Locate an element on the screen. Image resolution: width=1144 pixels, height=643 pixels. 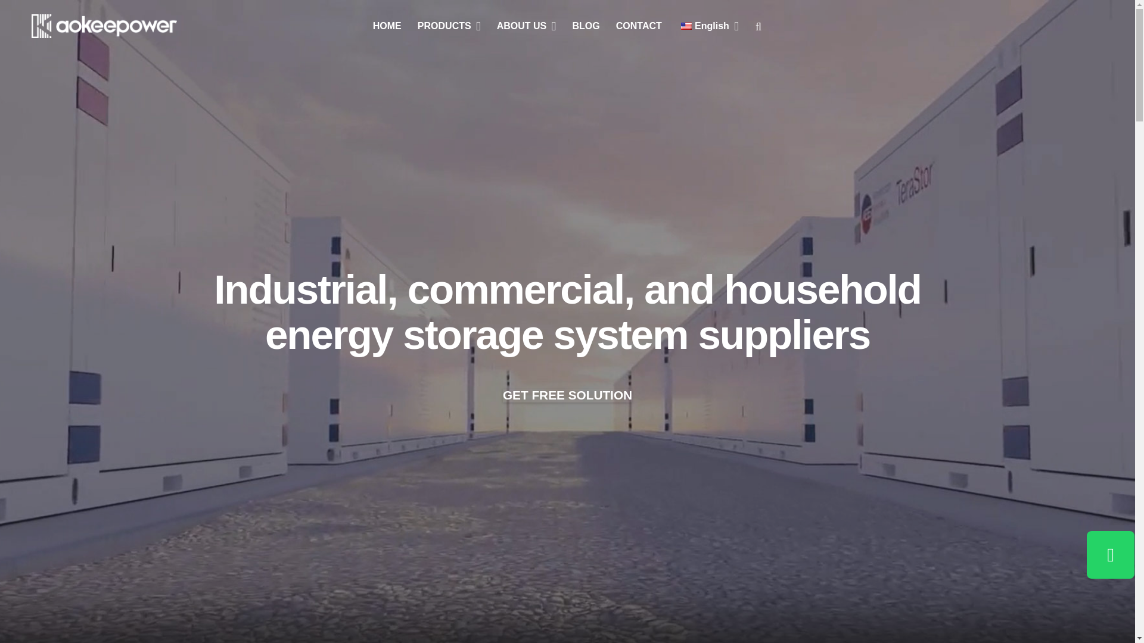
PRODUCTS is located at coordinates (449, 26).